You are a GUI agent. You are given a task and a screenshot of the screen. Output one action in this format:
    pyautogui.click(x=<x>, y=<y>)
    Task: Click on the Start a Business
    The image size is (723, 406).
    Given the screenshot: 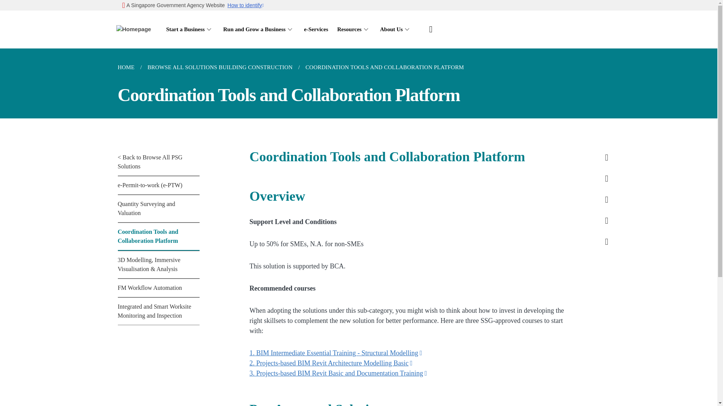 What is the action you would take?
    pyautogui.click(x=190, y=29)
    